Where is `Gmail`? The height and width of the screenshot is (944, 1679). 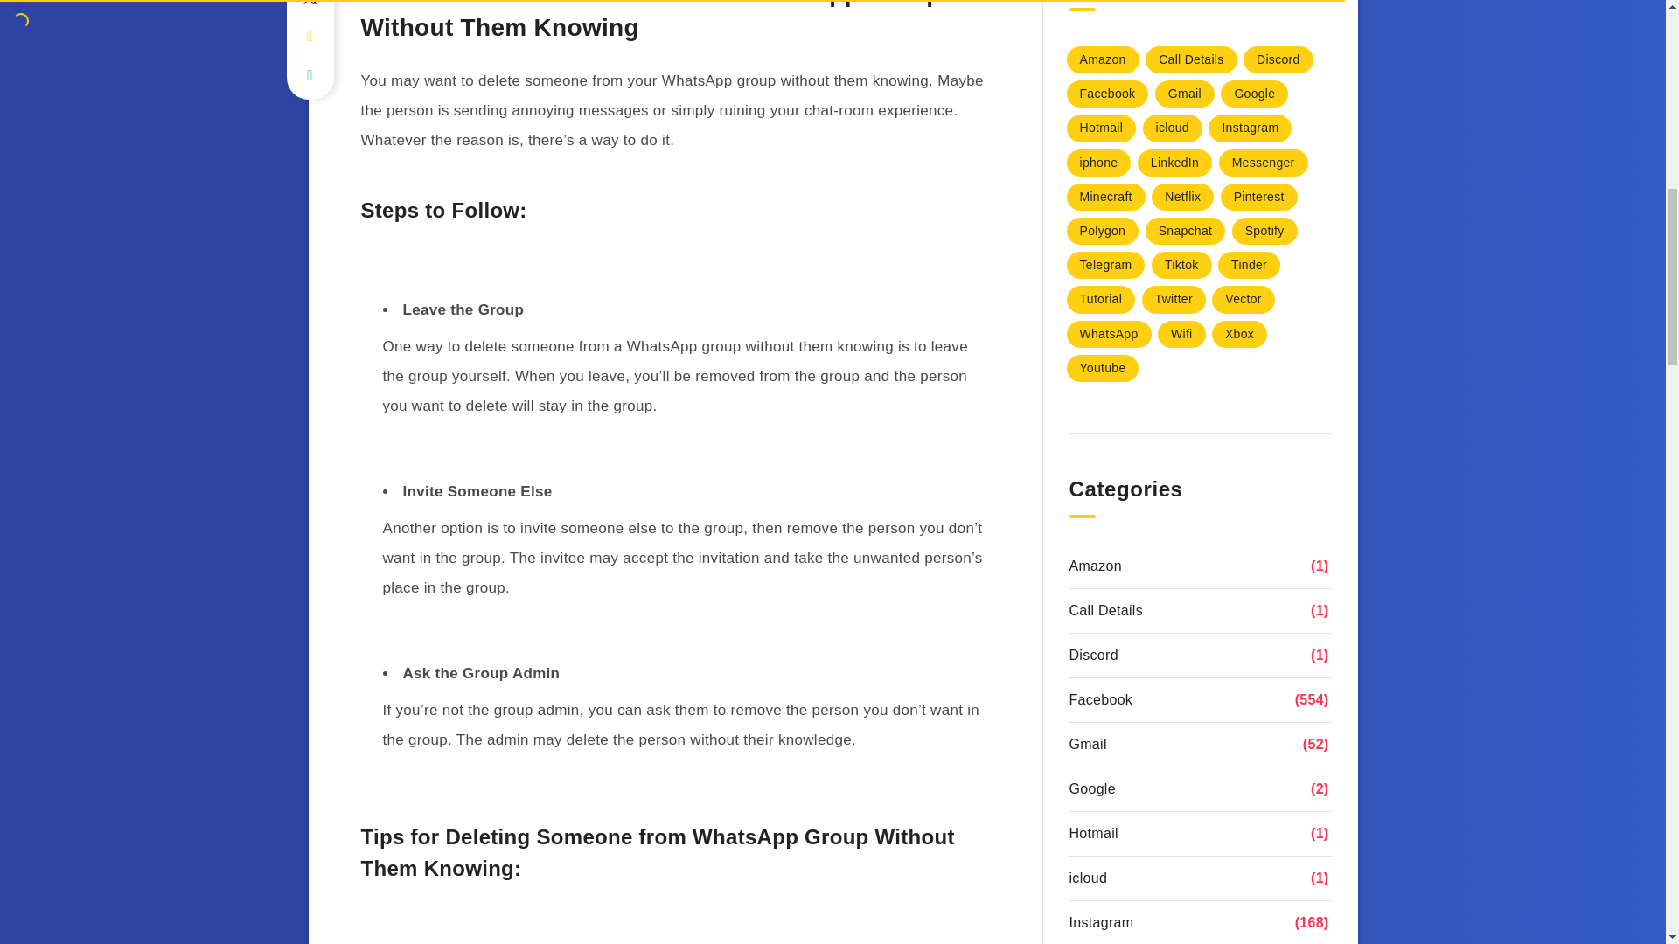 Gmail is located at coordinates (1184, 94).